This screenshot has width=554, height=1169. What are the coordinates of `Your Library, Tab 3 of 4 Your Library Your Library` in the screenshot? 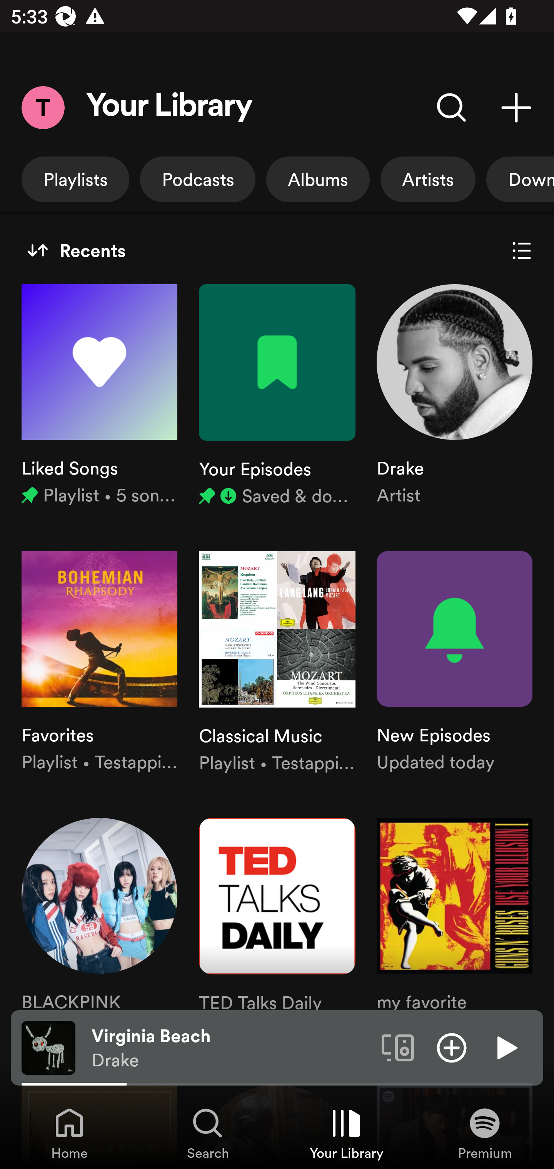 It's located at (346, 1133).